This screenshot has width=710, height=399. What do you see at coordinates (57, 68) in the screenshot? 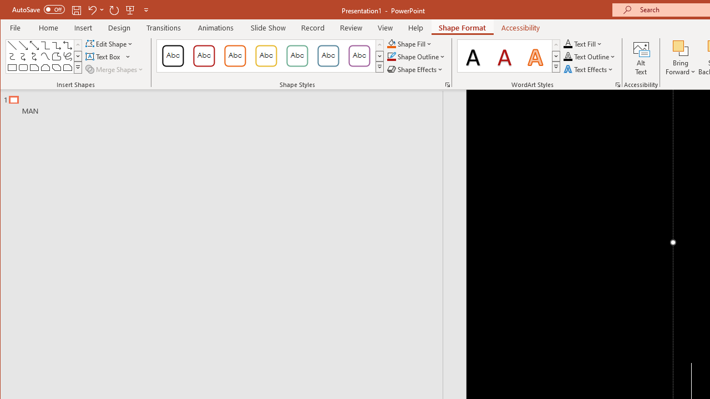
I see `Rectangle: Diagonal Corners Snipped` at bounding box center [57, 68].